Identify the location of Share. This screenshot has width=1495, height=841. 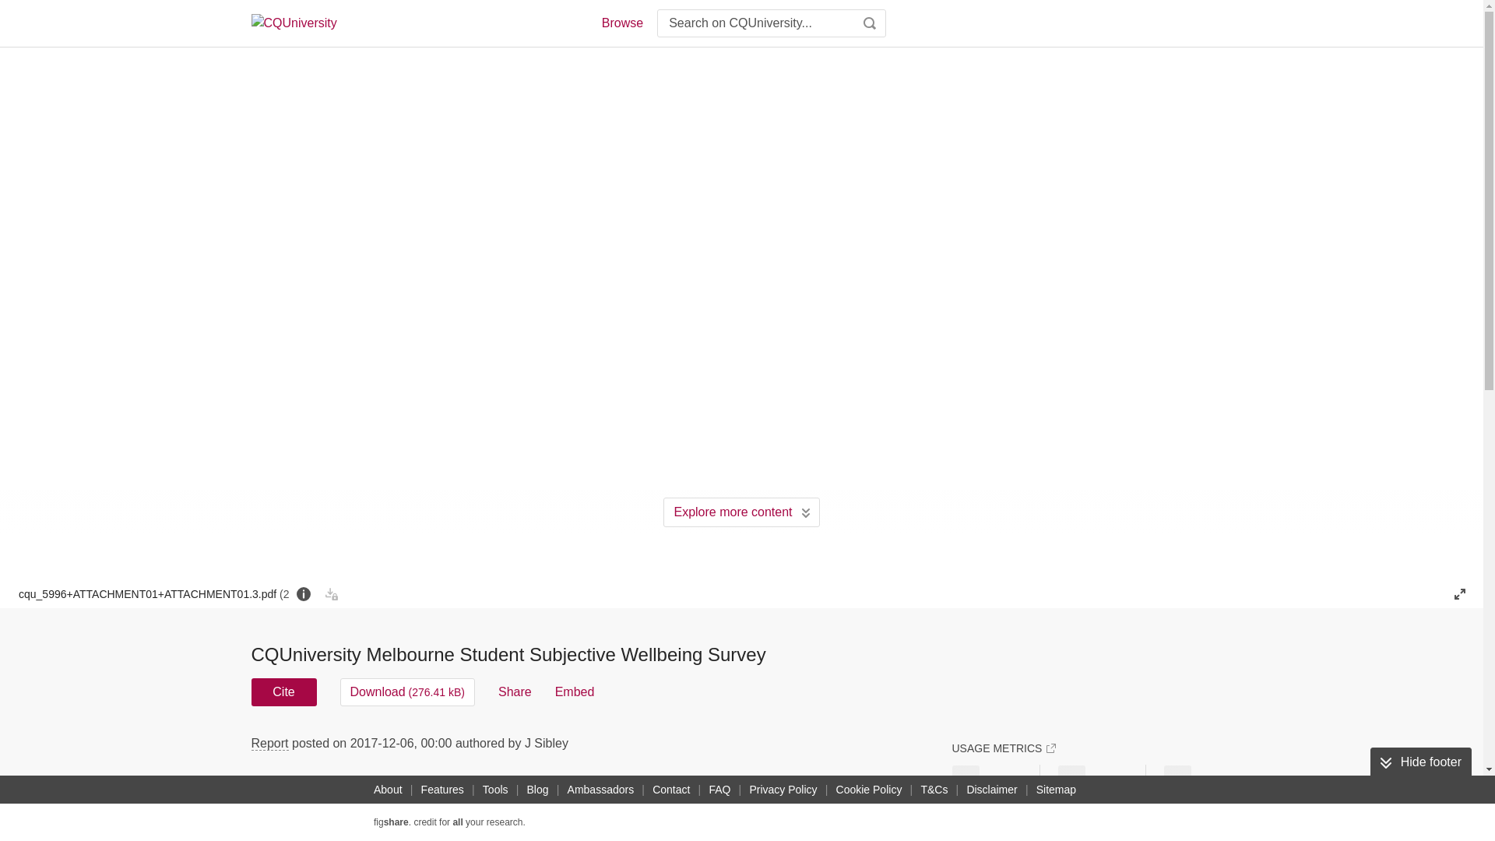
(515, 691).